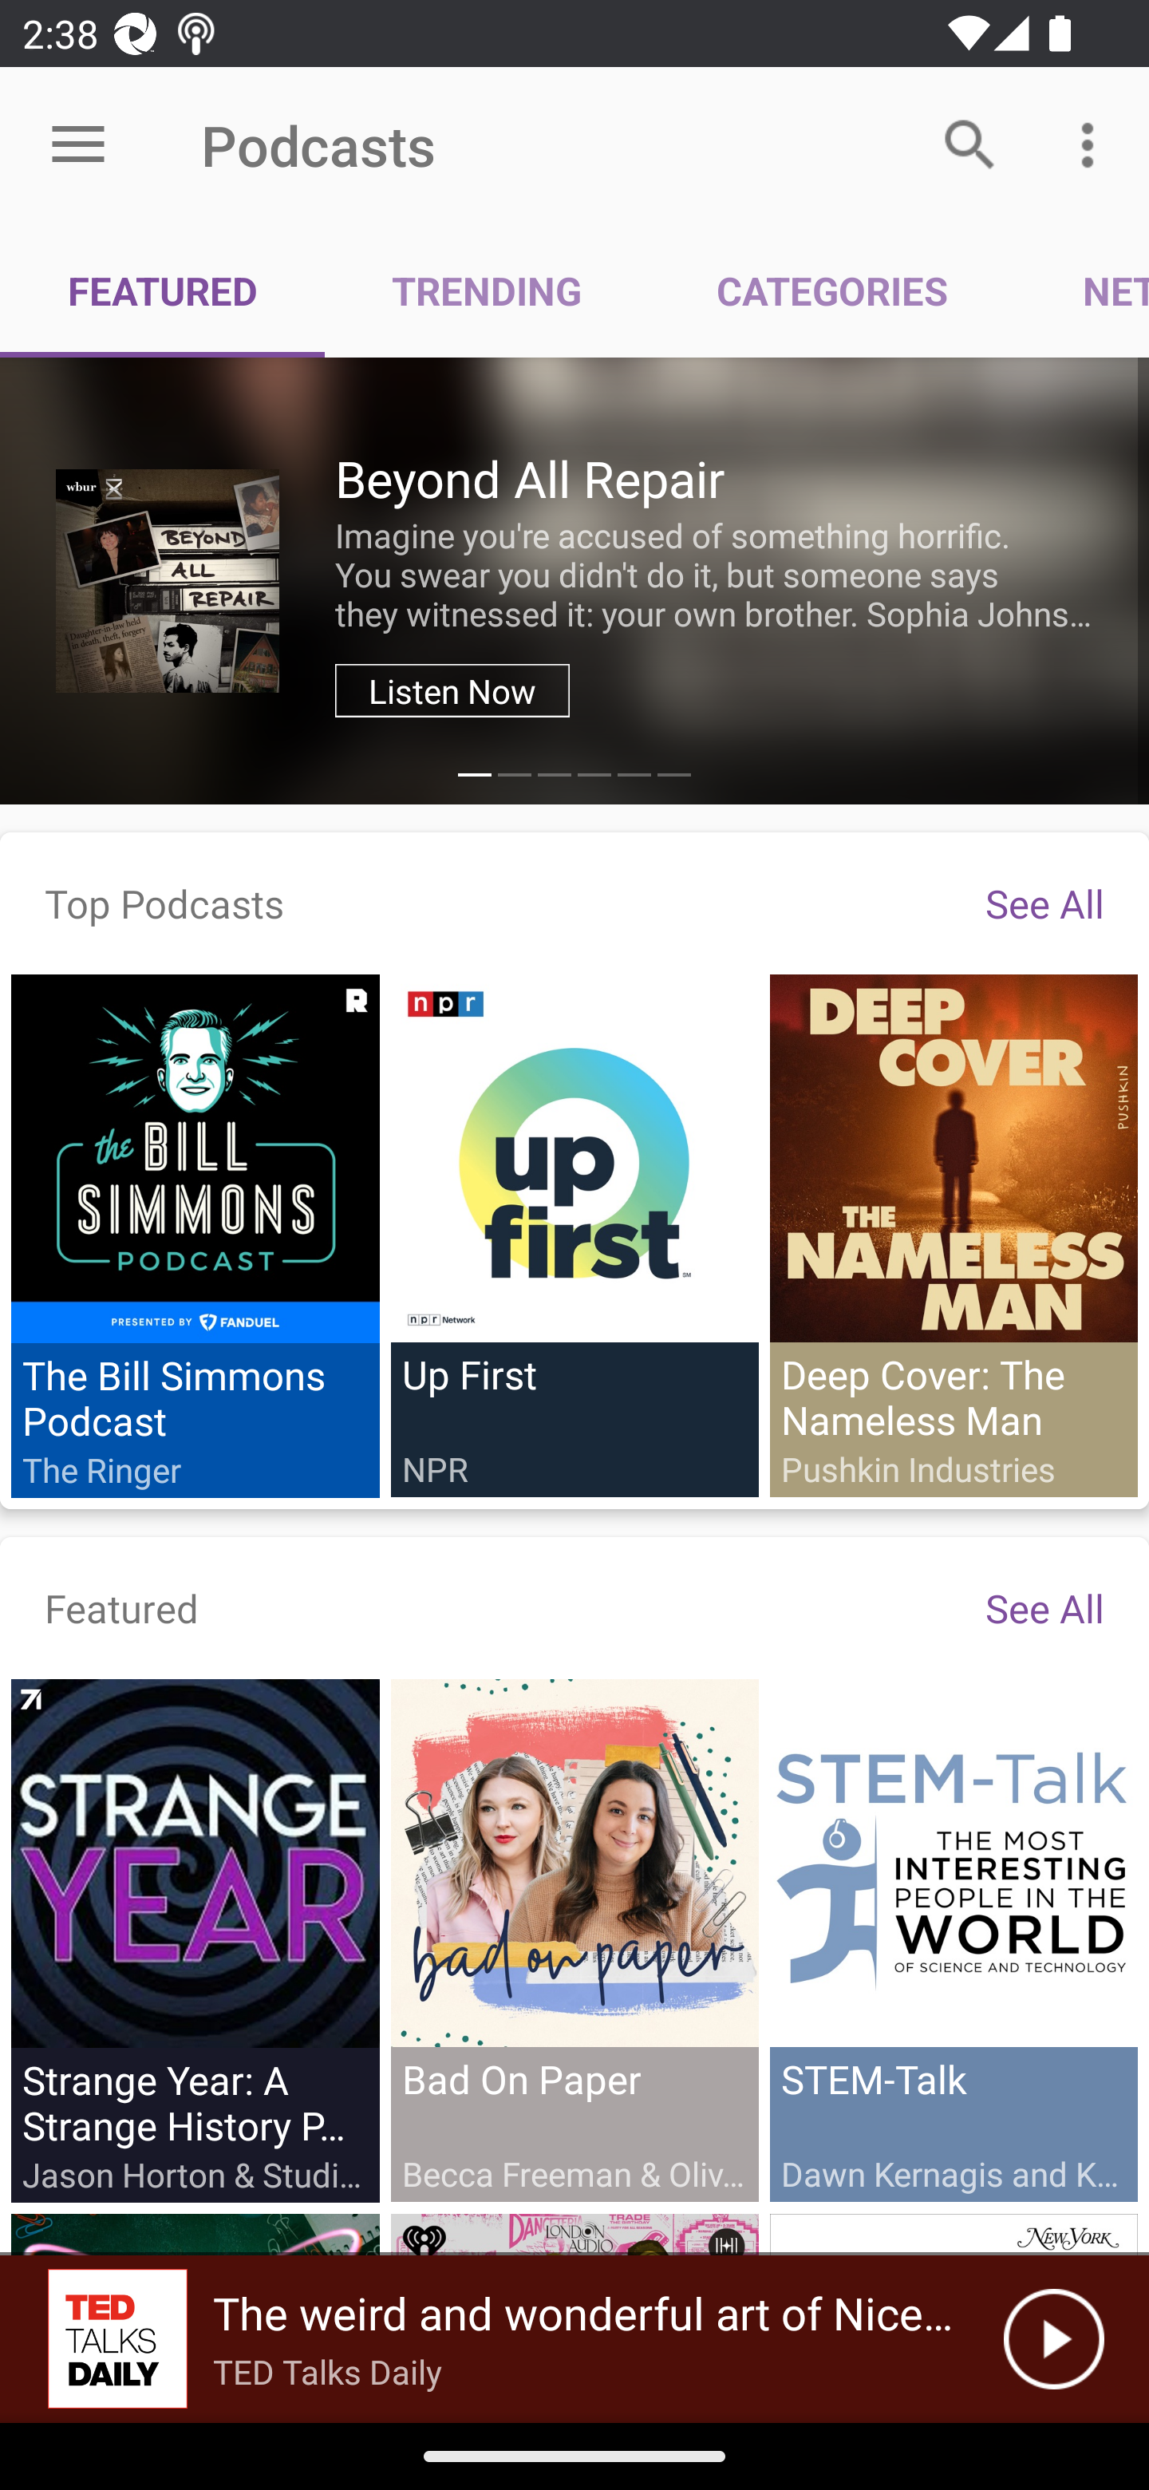  I want to click on TRENDING, so click(487, 290).